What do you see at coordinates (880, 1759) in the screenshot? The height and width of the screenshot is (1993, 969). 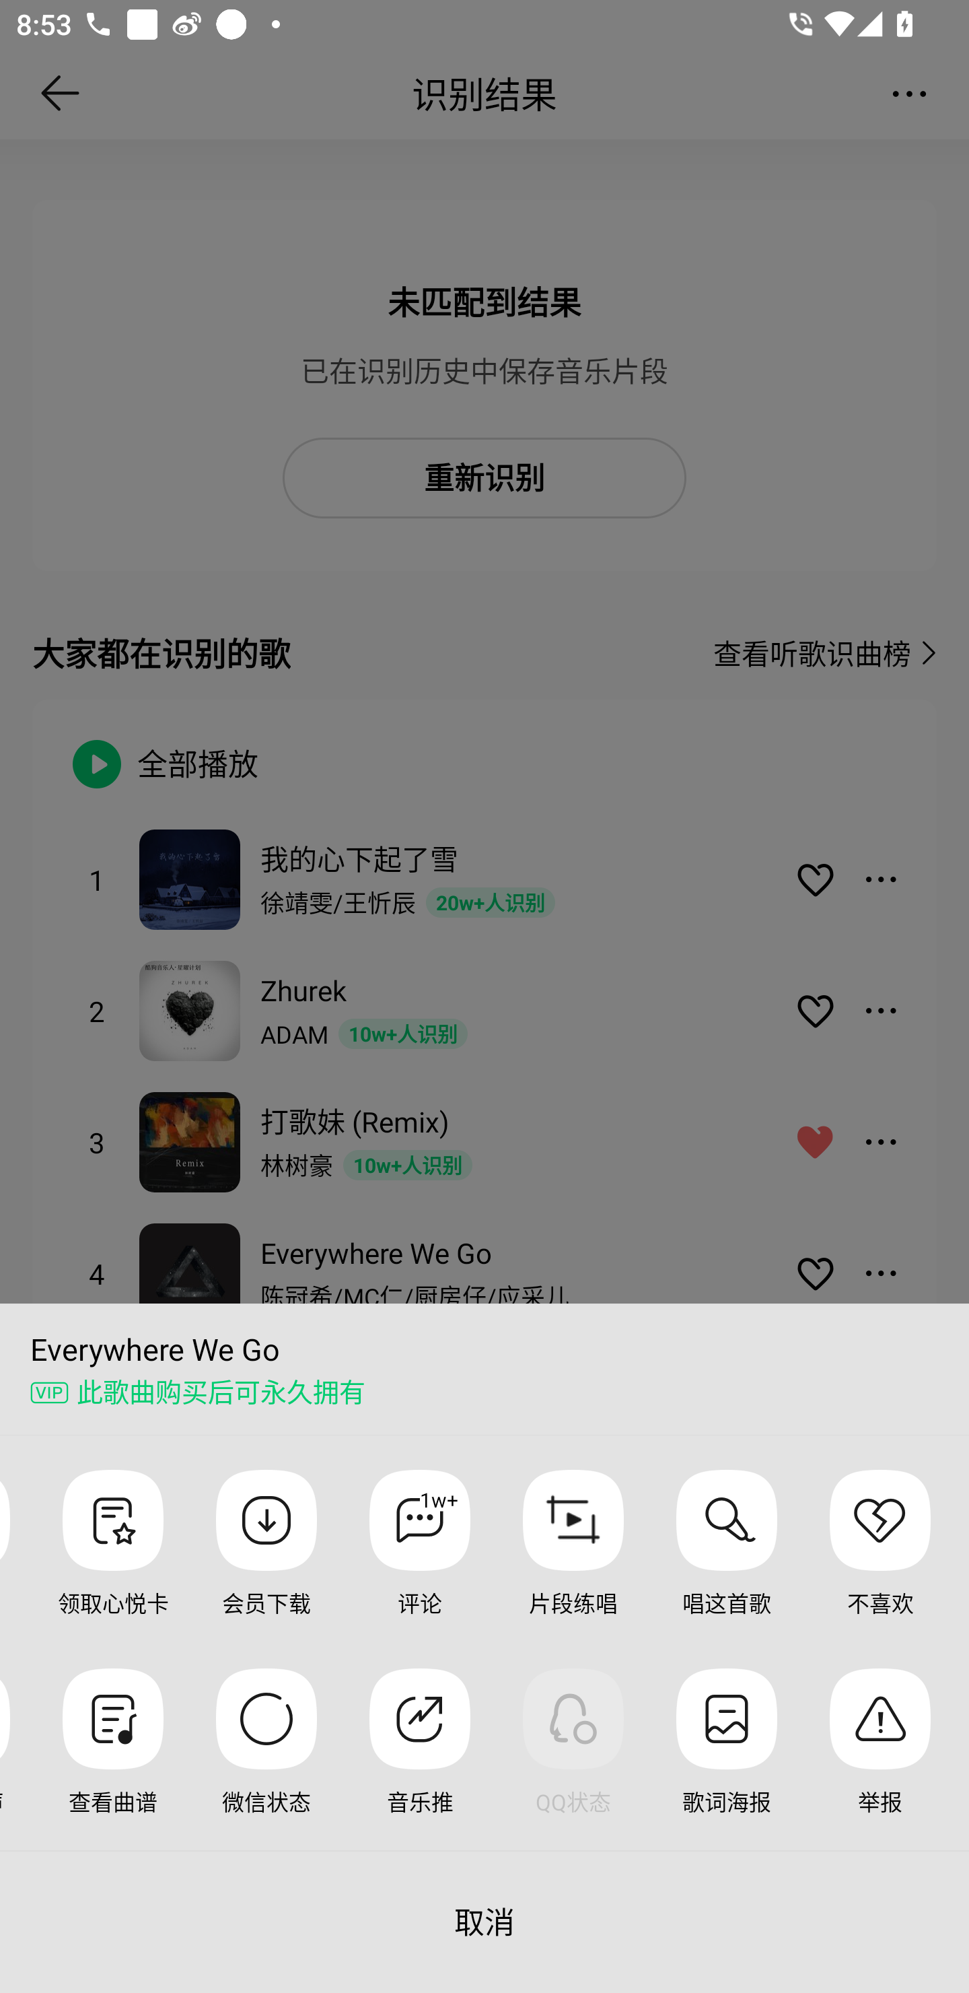 I see `举报` at bounding box center [880, 1759].